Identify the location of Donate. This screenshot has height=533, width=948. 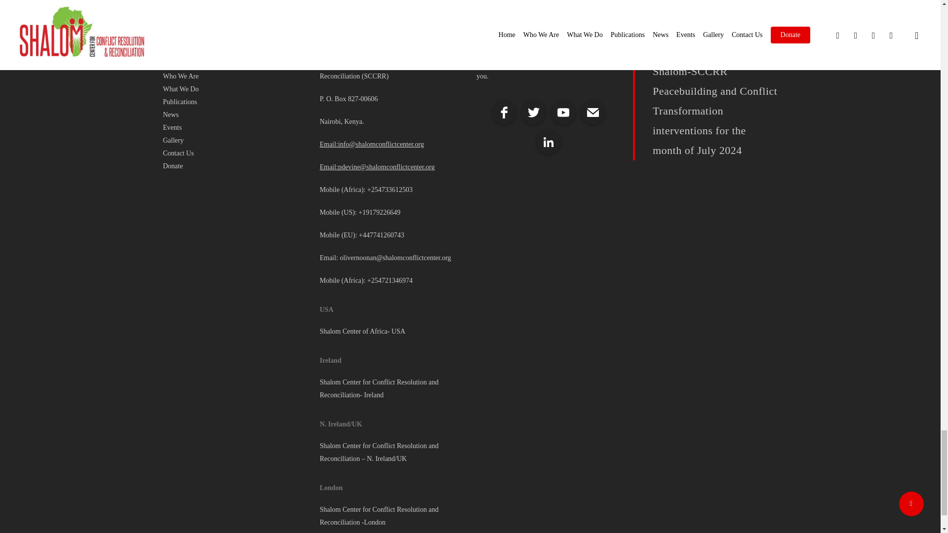
(235, 166).